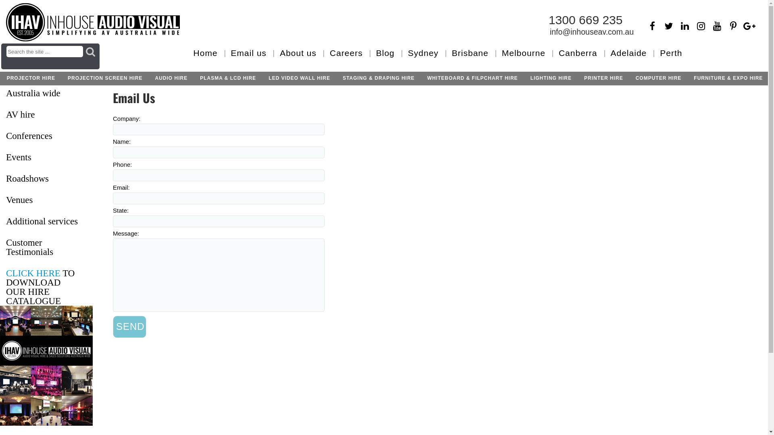 The width and height of the screenshot is (774, 435). What do you see at coordinates (659, 79) in the screenshot?
I see `COMPUTER HIRE` at bounding box center [659, 79].